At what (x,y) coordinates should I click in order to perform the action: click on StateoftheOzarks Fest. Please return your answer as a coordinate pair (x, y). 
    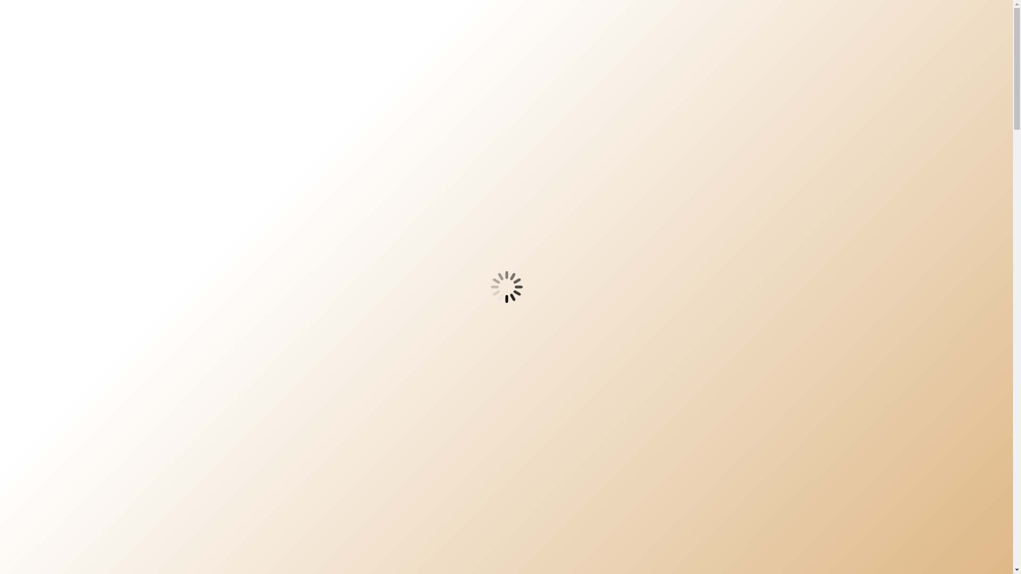
    Looking at the image, I should click on (267, 227).